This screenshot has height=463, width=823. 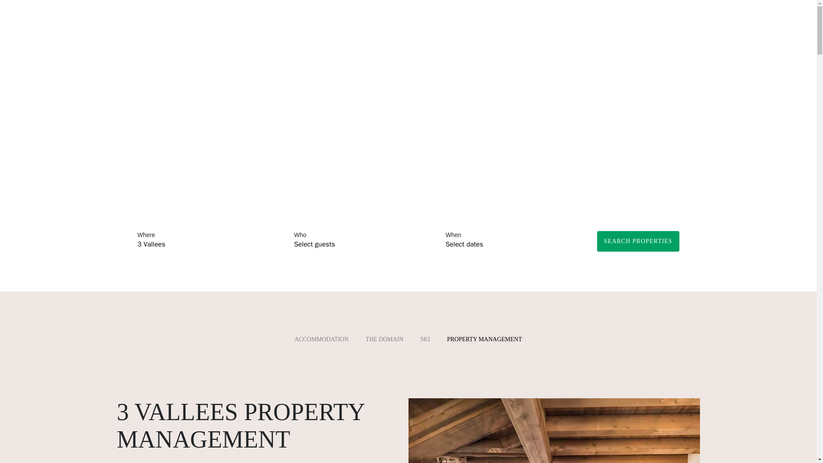 I want to click on PROPERTIES, so click(x=305, y=14).